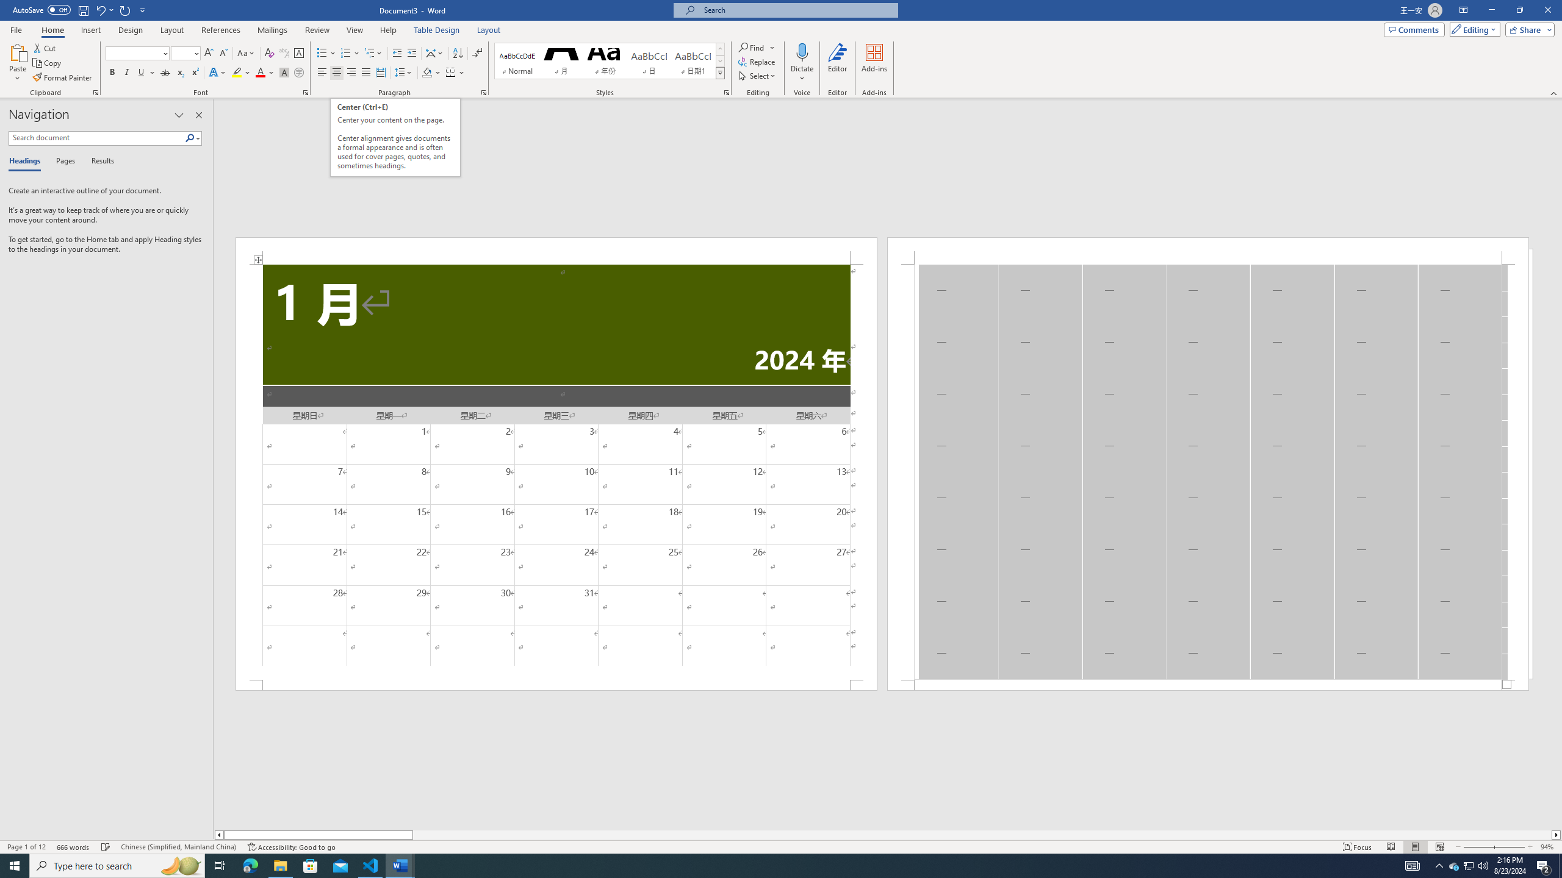  Describe the element at coordinates (458, 54) in the screenshot. I see `Sort...` at that location.